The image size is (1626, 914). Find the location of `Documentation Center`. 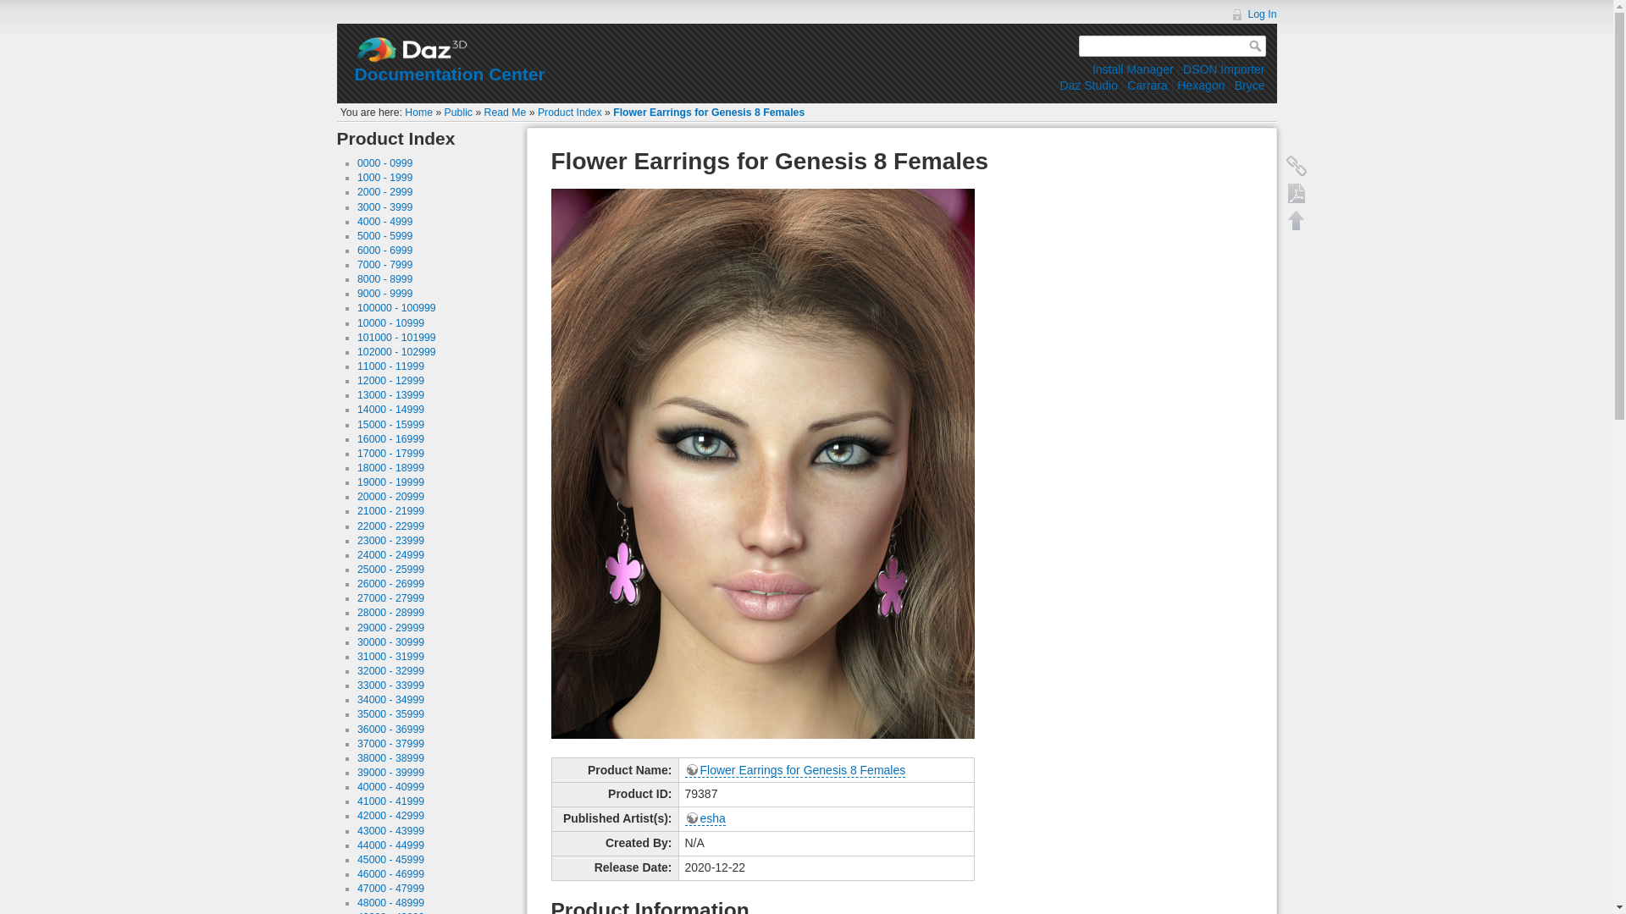

Documentation Center is located at coordinates (449, 74).